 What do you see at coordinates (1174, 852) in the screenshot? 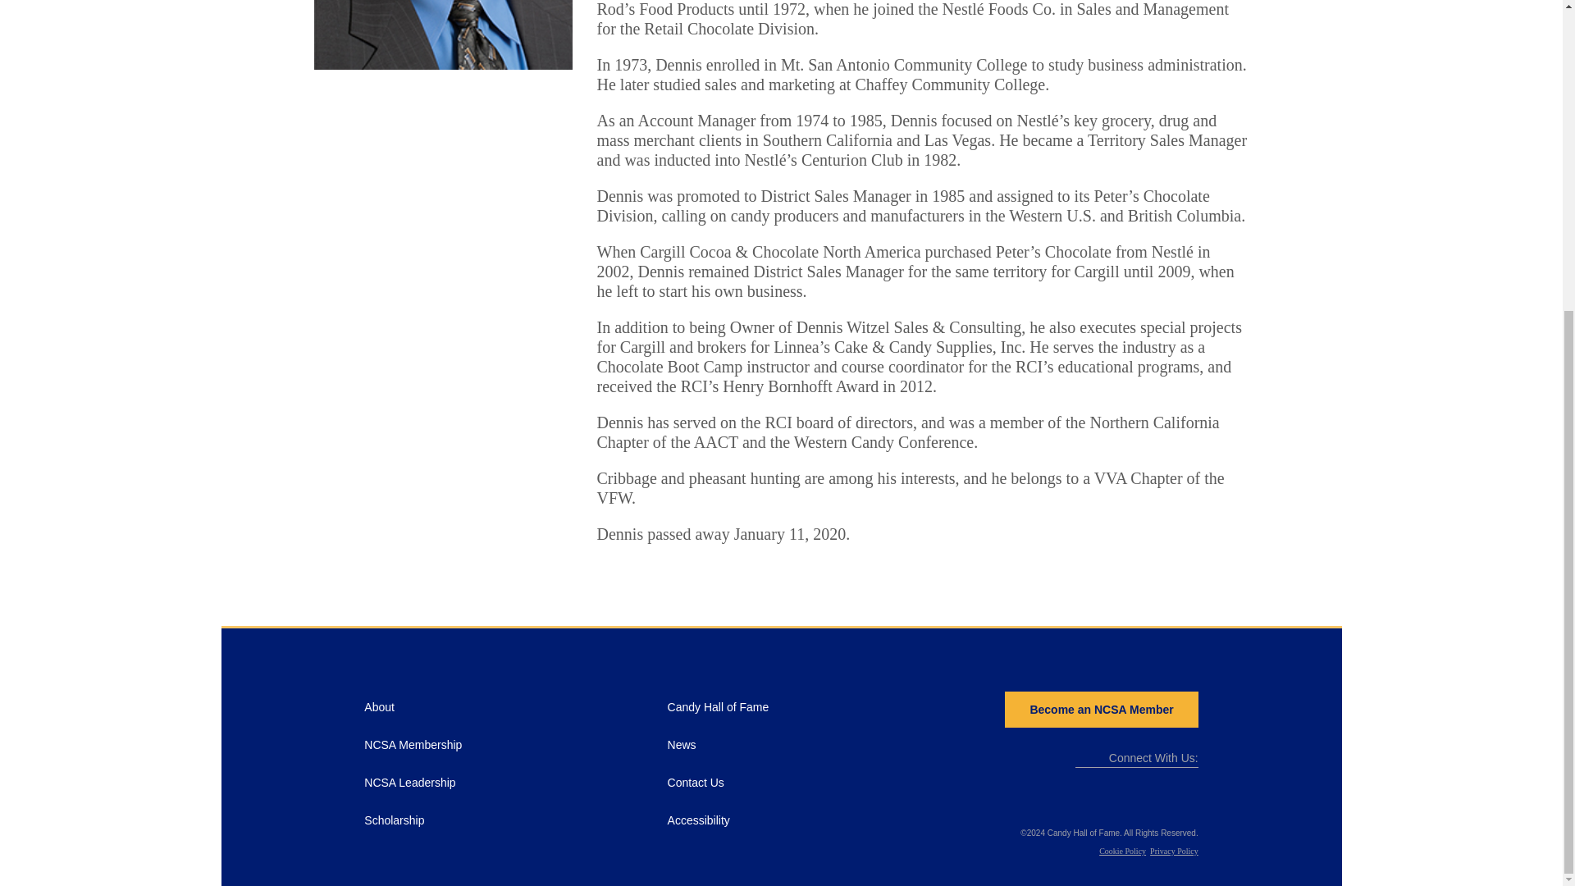
I see `Privacy Policy` at bounding box center [1174, 852].